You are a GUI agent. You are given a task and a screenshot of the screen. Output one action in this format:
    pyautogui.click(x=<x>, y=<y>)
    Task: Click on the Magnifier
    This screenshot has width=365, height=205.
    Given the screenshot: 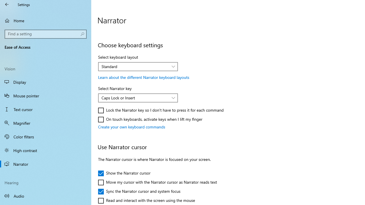 What is the action you would take?
    pyautogui.click(x=46, y=123)
    